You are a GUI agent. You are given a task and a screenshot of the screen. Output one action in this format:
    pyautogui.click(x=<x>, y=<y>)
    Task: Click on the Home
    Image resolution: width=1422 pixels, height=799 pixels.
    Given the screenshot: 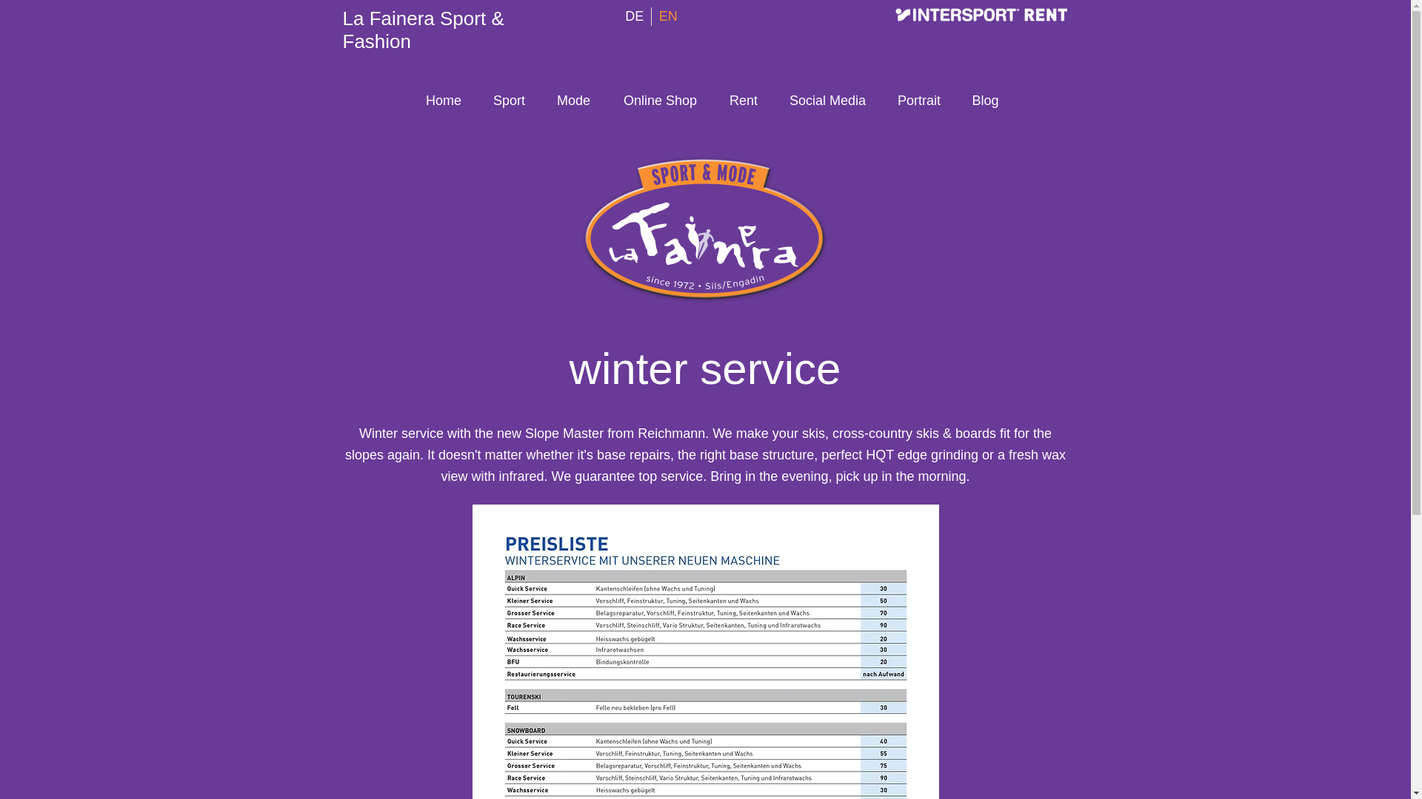 What is the action you would take?
    pyautogui.click(x=443, y=99)
    